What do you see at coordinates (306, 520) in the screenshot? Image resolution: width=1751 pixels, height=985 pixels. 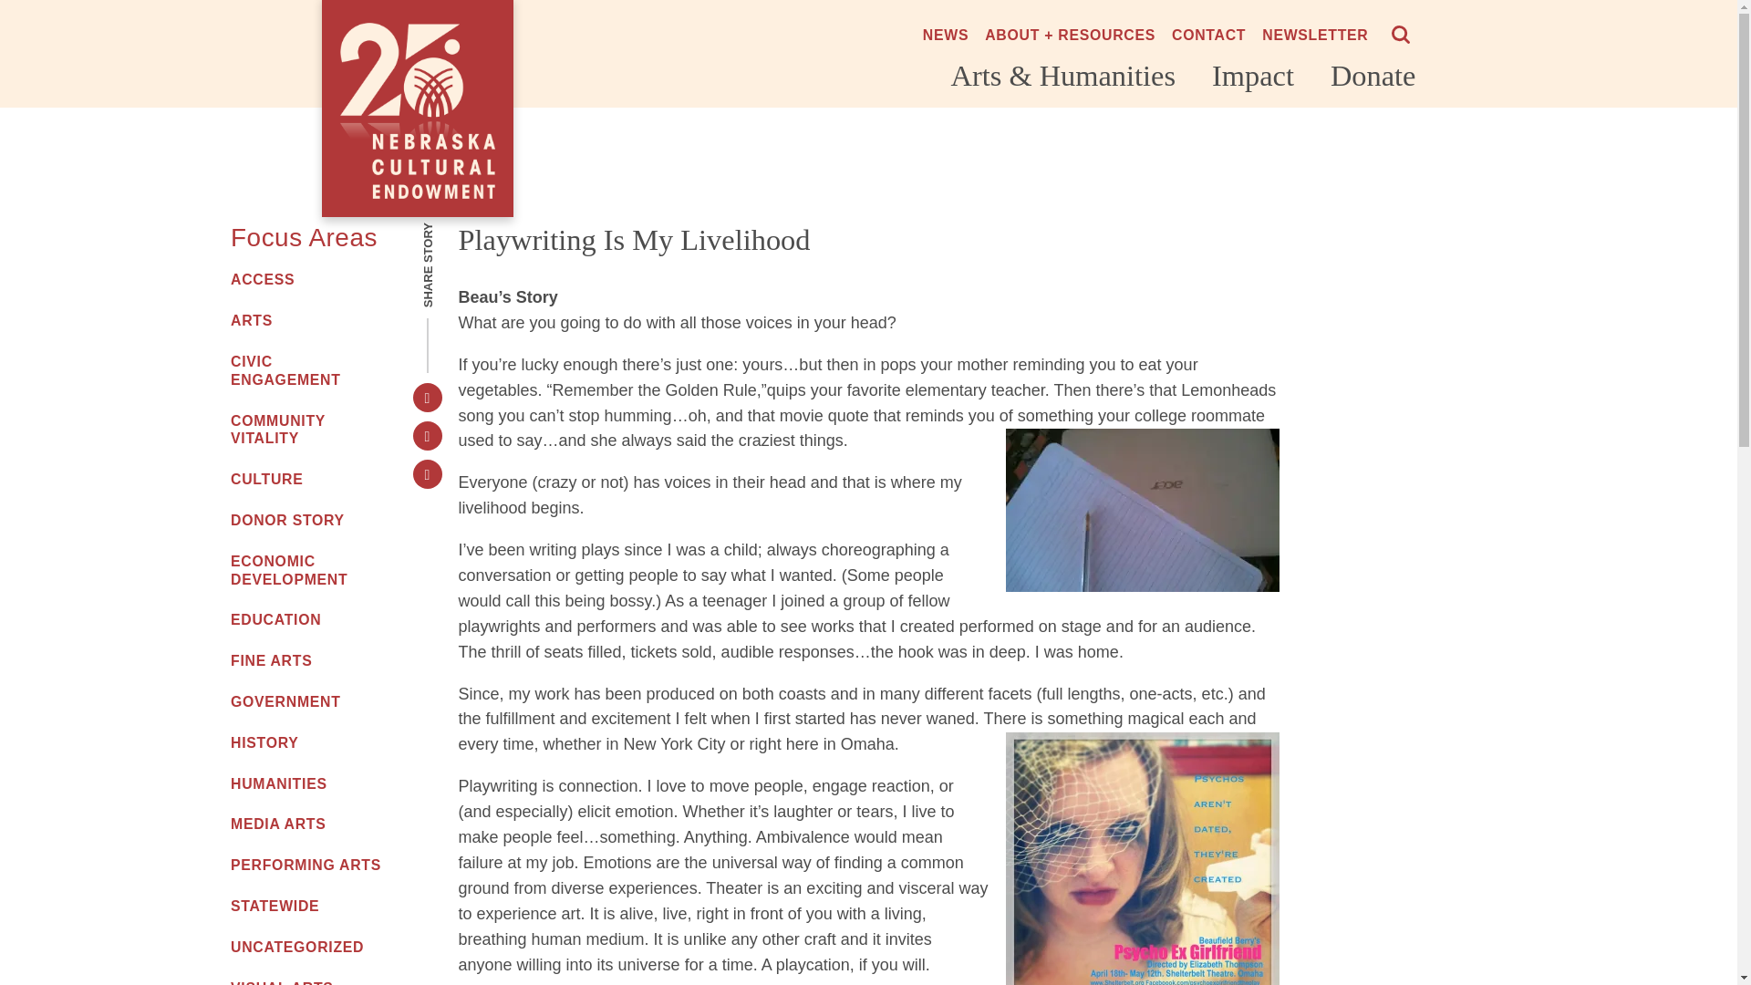 I see `DONOR STORY` at bounding box center [306, 520].